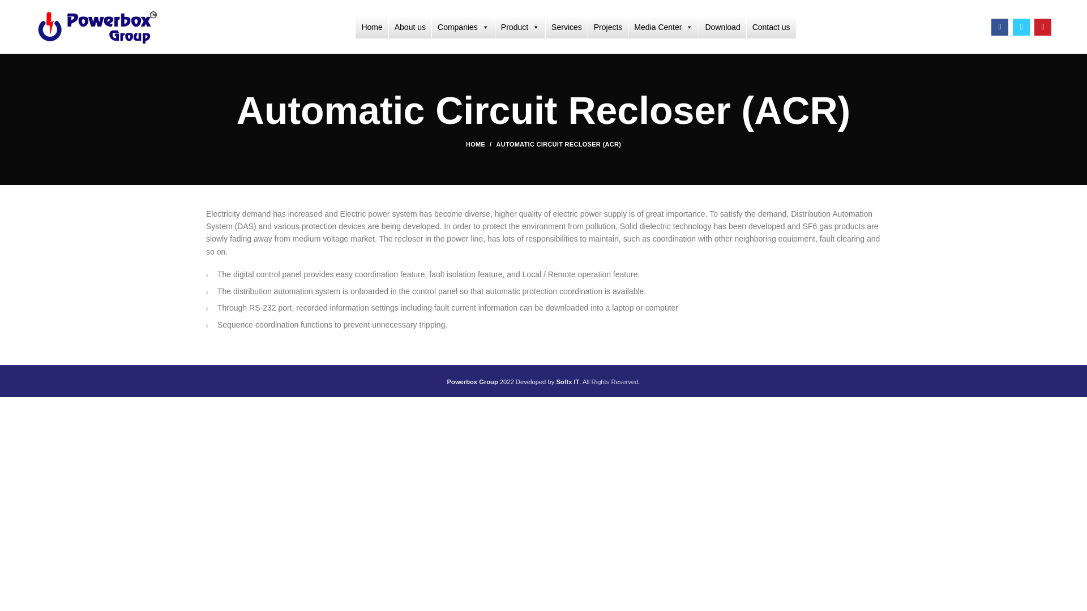 This screenshot has height=611, width=1087. What do you see at coordinates (371, 27) in the screenshot?
I see `Home` at bounding box center [371, 27].